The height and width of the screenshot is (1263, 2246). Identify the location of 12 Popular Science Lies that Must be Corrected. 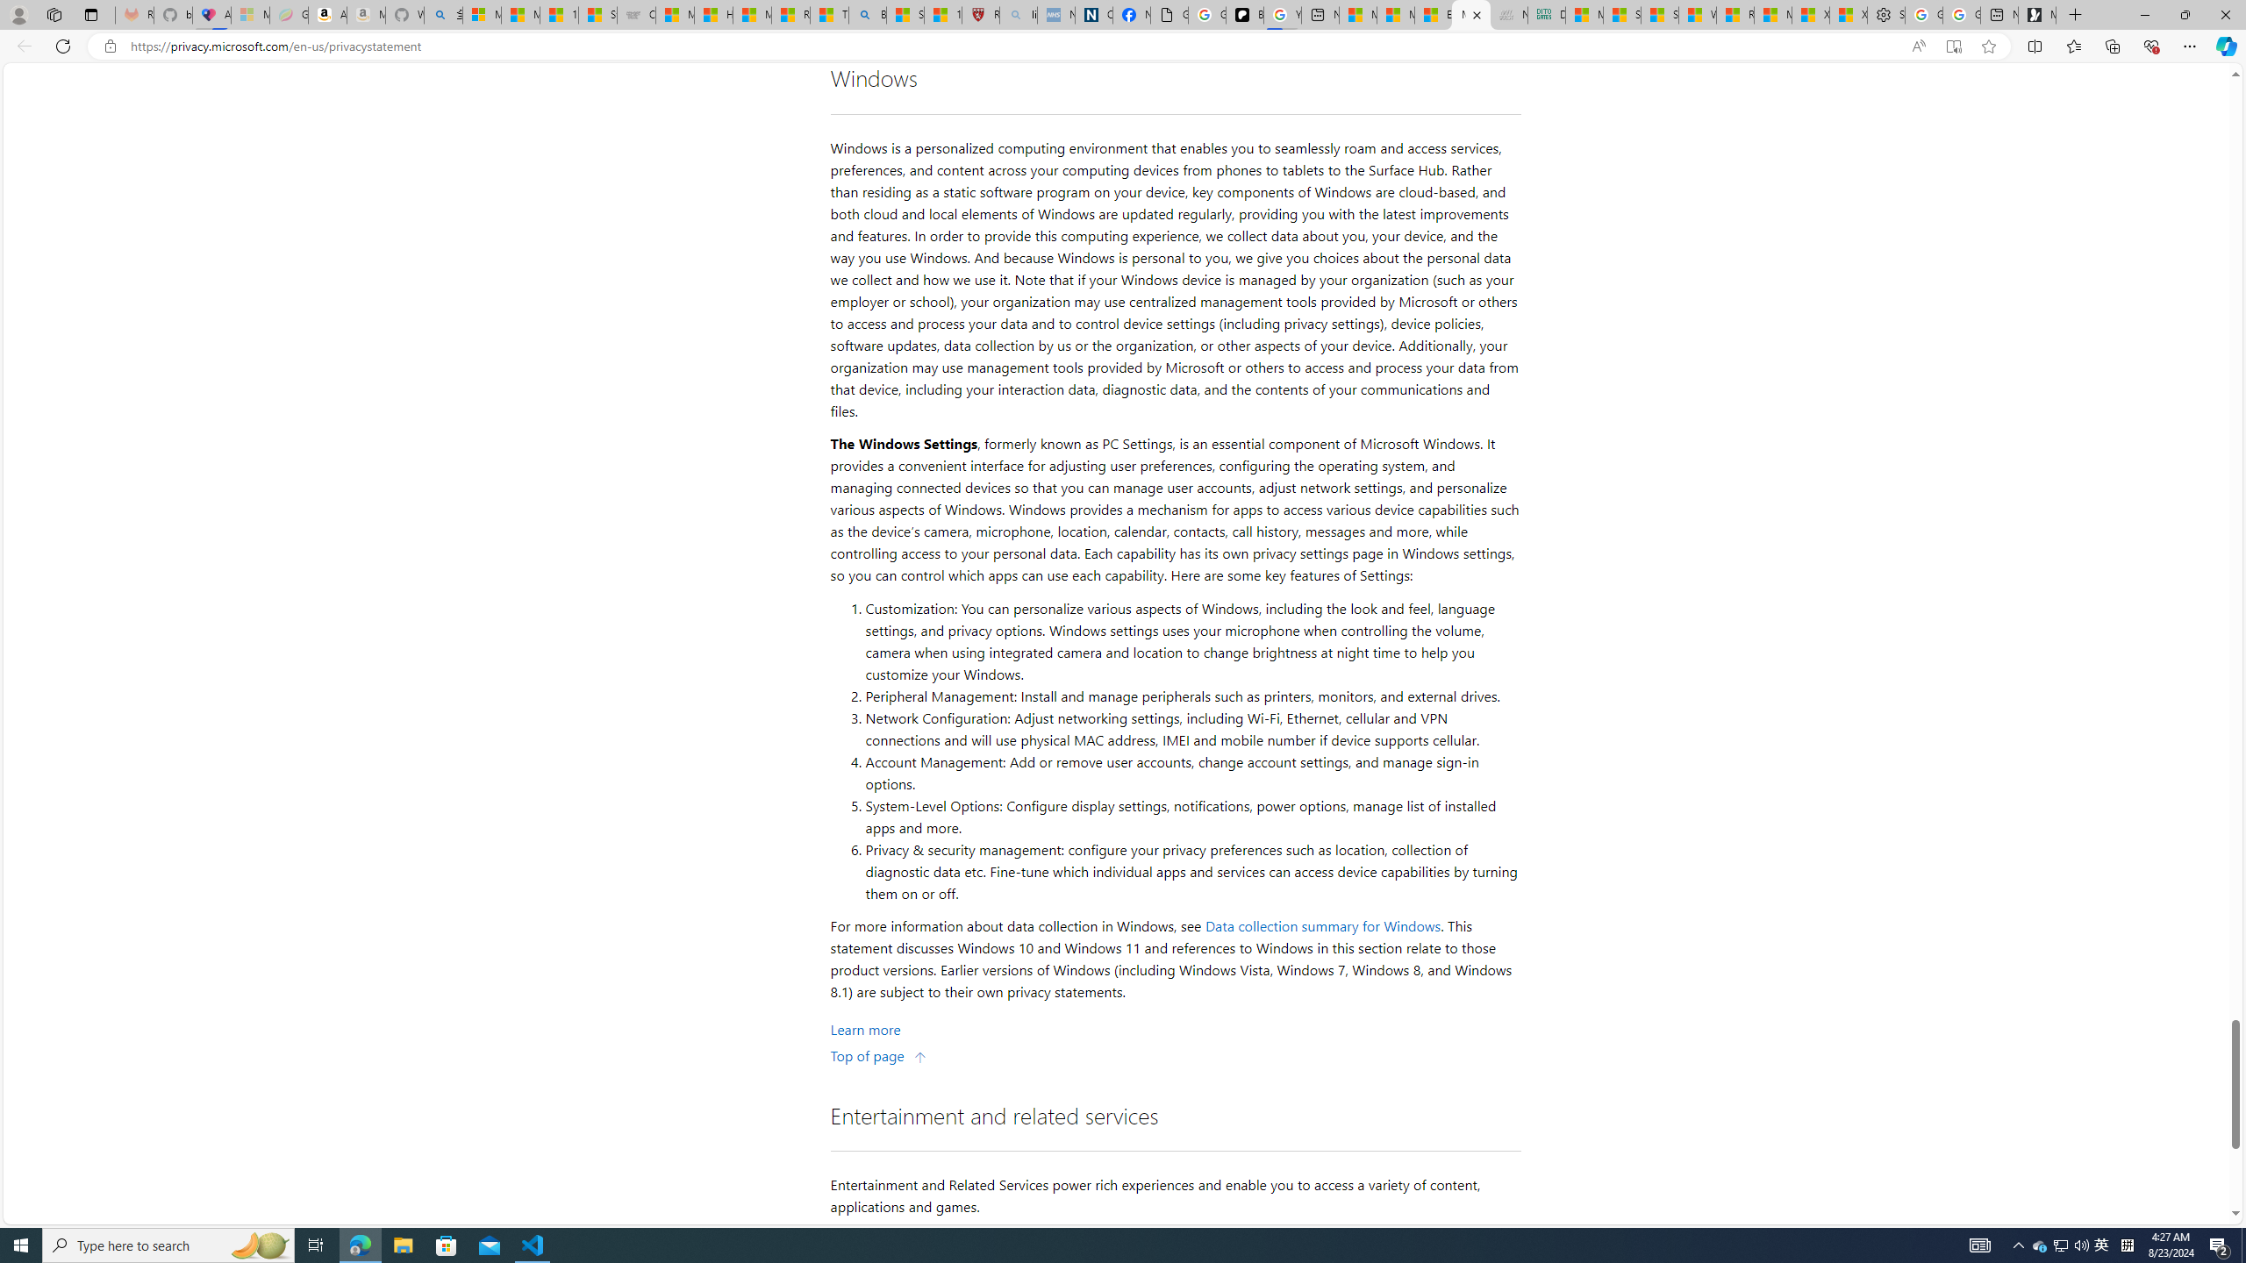
(942, 15).